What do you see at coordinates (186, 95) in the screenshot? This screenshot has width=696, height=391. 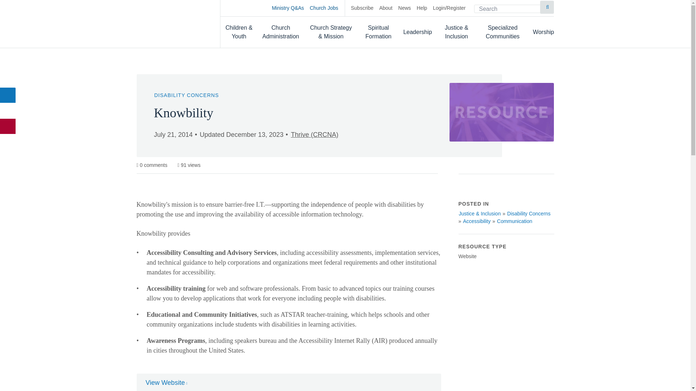 I see `DISABILITY CONCERNS` at bounding box center [186, 95].